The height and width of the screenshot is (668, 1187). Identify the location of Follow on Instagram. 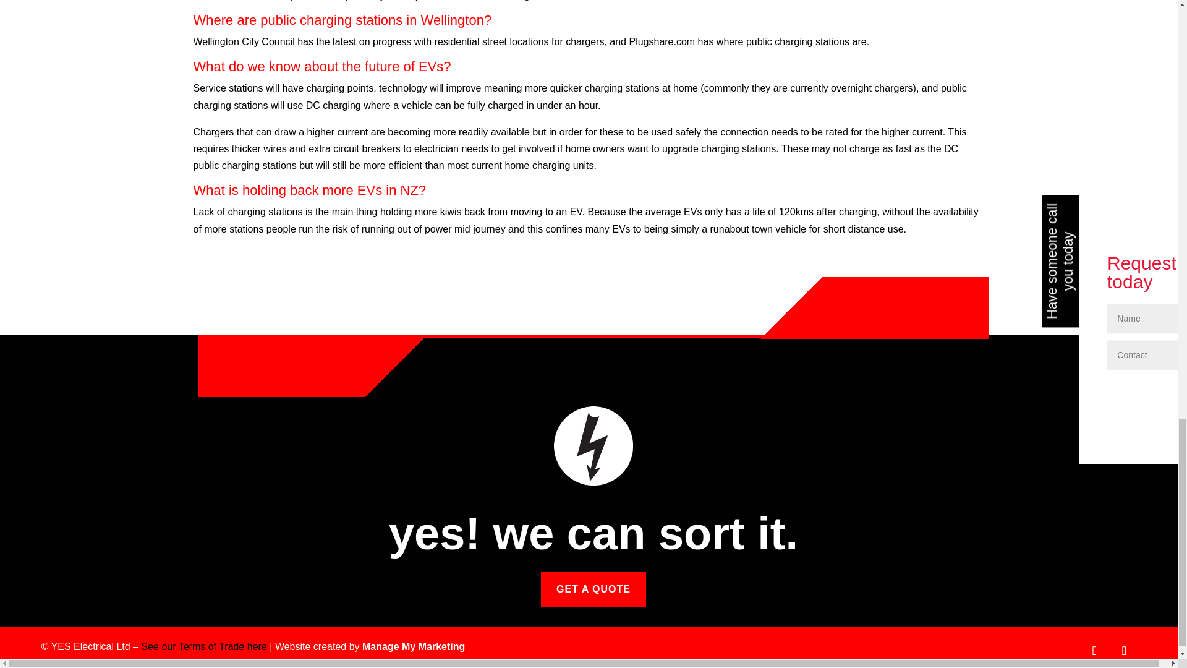
(1123, 651).